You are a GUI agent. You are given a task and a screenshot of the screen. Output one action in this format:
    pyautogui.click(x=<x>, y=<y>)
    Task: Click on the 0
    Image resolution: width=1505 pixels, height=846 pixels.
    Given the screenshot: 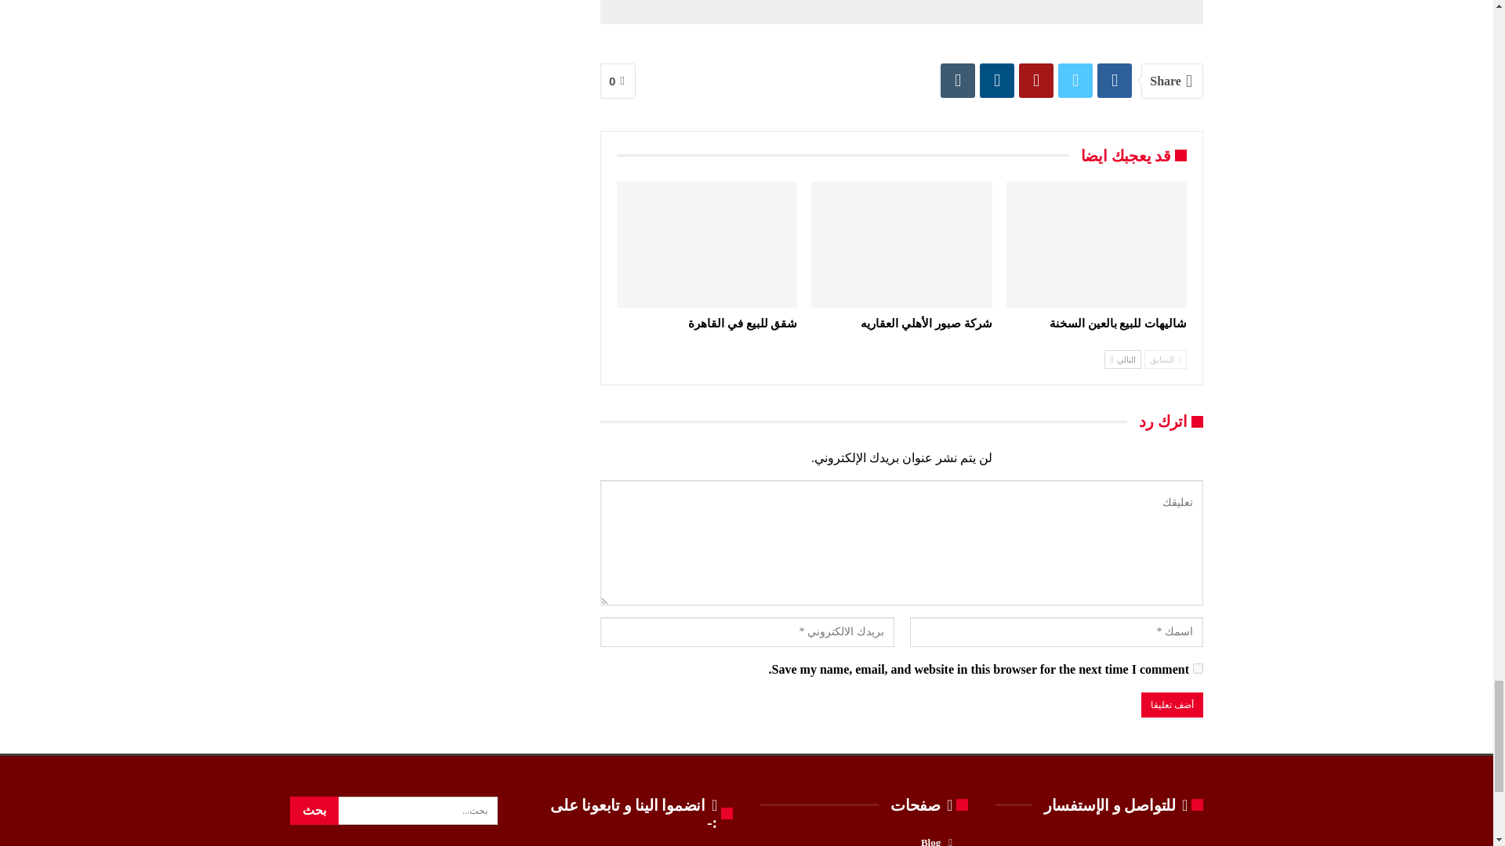 What is the action you would take?
    pyautogui.click(x=618, y=81)
    